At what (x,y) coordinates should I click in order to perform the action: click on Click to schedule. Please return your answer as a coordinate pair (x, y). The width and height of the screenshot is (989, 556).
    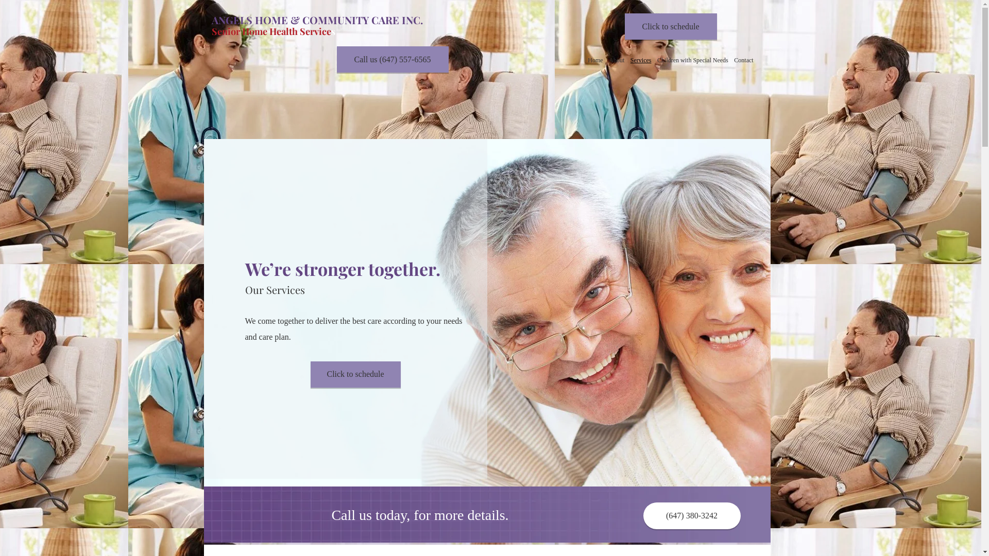
    Looking at the image, I should click on (355, 375).